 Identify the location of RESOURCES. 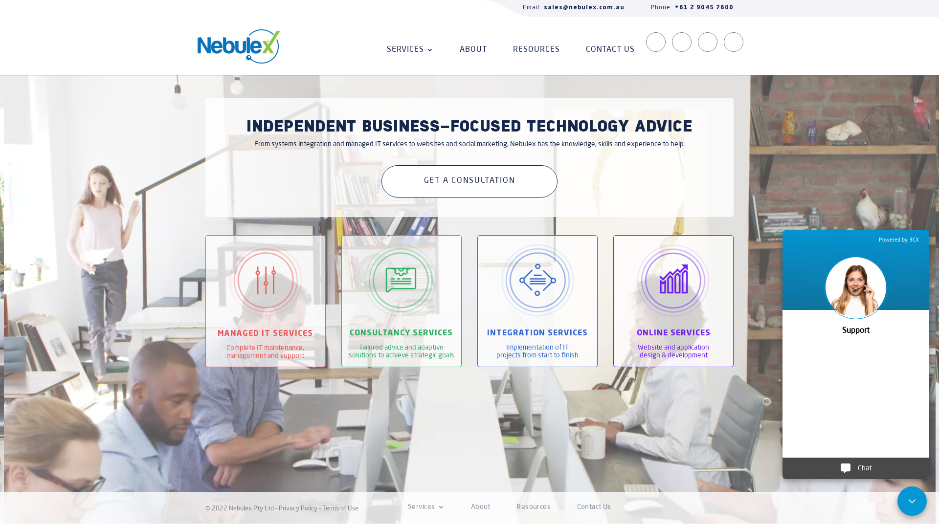
(537, 61).